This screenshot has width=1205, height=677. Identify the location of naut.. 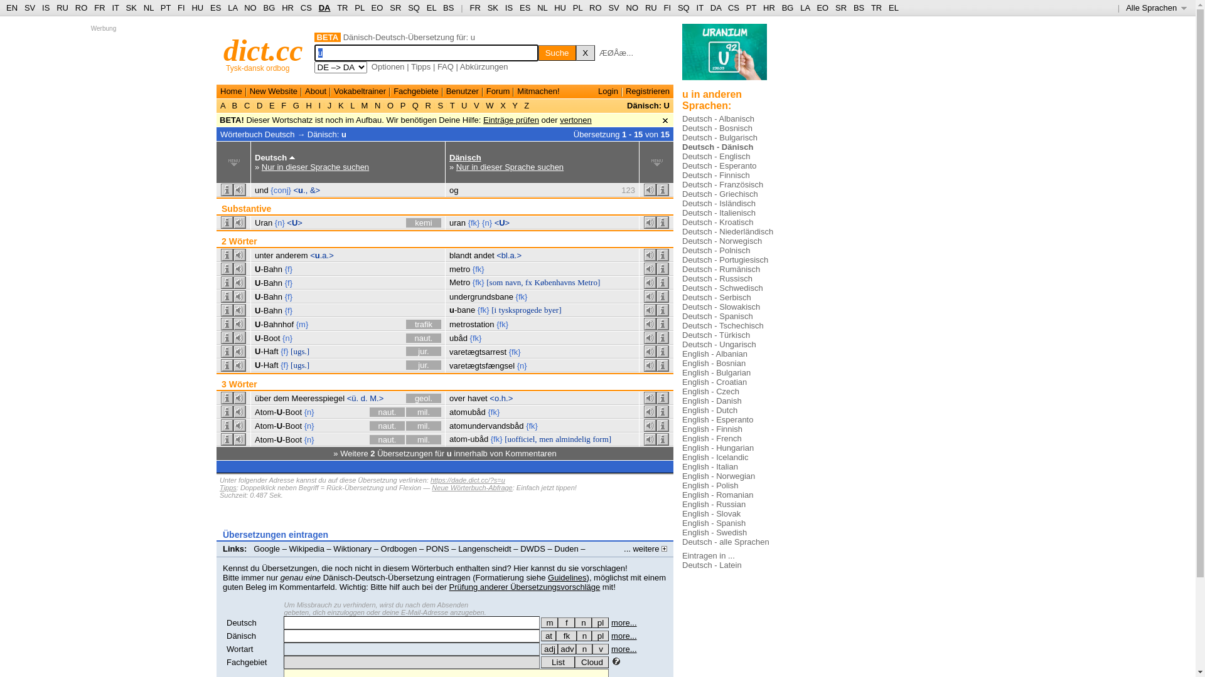
(387, 412).